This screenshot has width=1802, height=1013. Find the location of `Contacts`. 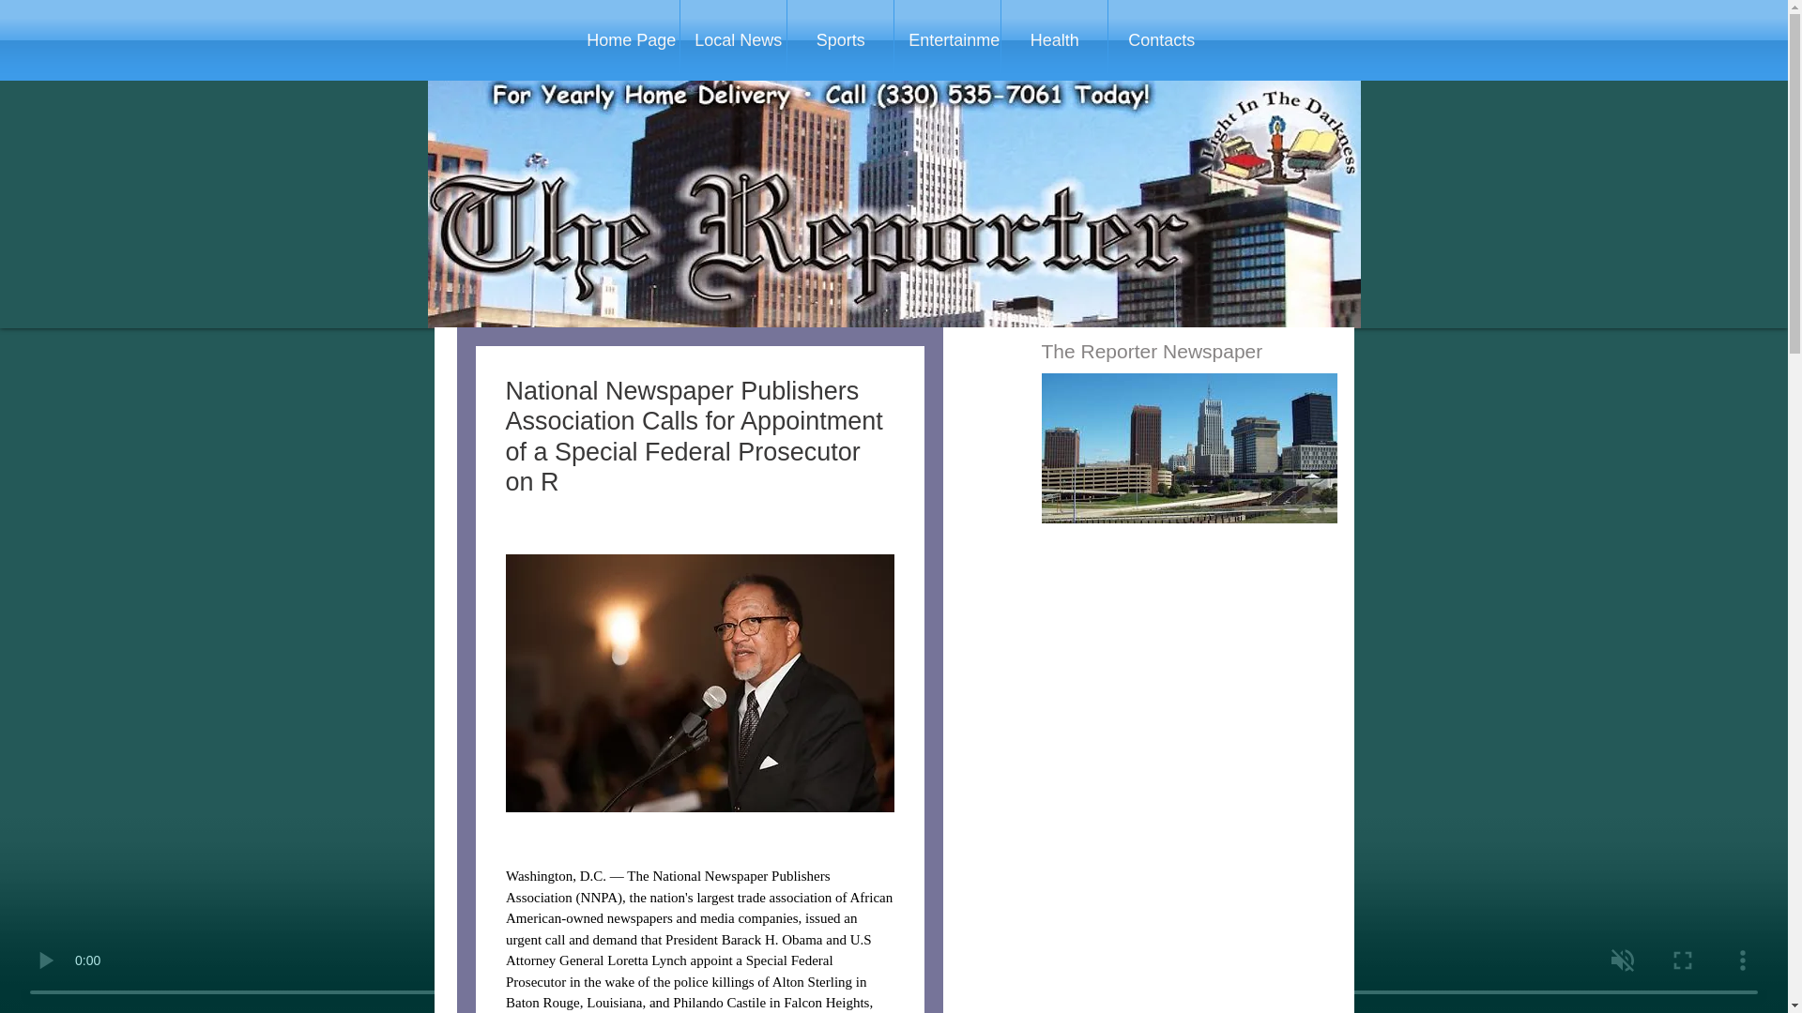

Contacts is located at coordinates (1161, 40).